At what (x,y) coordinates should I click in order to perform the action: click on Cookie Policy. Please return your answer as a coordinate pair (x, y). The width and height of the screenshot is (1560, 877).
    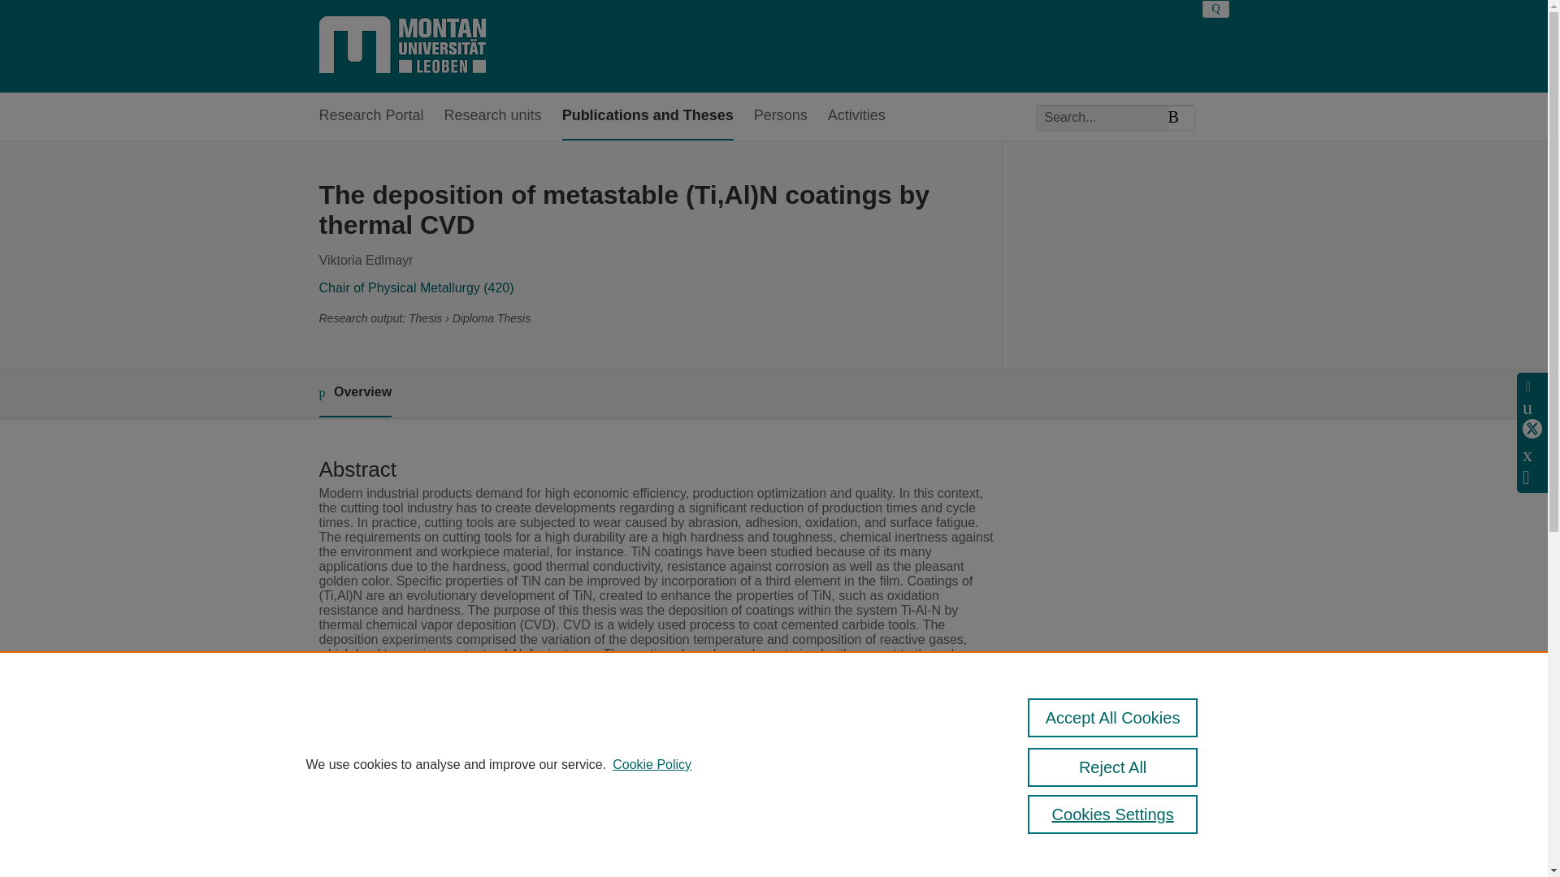
    Looking at the image, I should click on (652, 765).